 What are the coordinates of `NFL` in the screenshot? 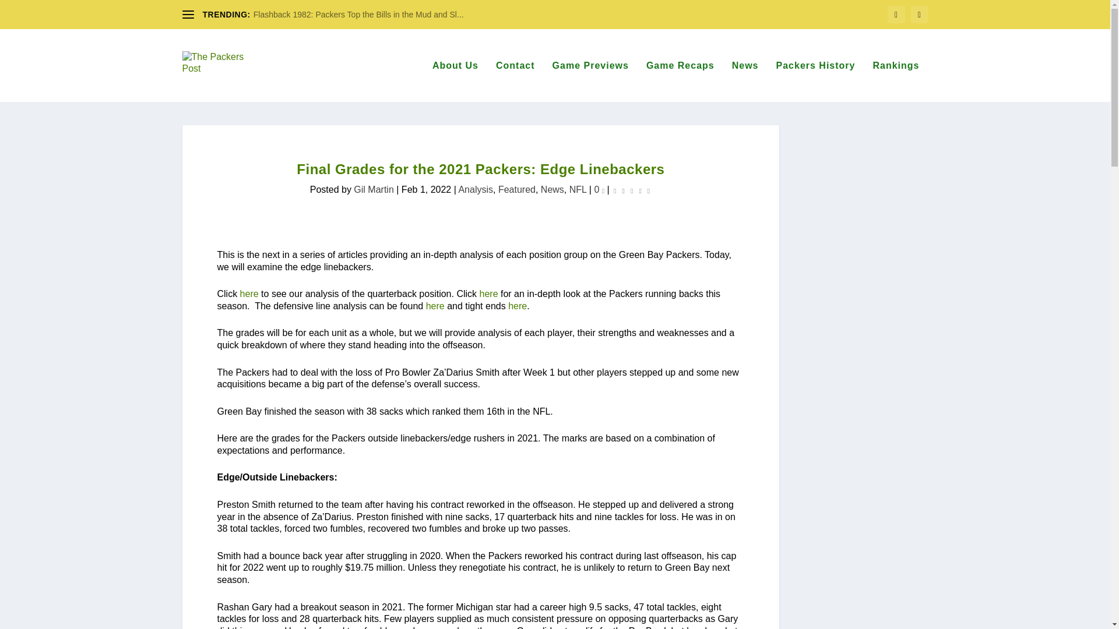 It's located at (578, 189).